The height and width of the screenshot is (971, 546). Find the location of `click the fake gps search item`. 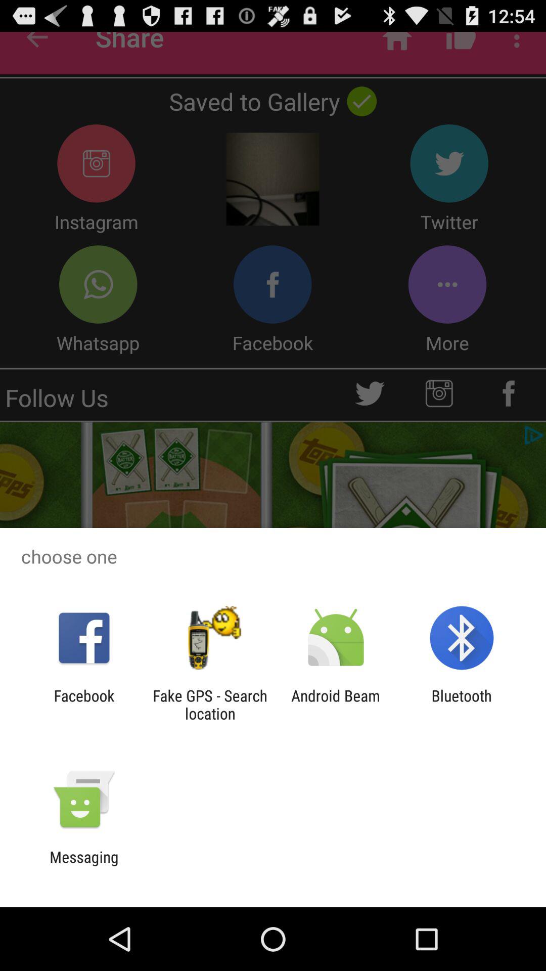

click the fake gps search item is located at coordinates (210, 704).